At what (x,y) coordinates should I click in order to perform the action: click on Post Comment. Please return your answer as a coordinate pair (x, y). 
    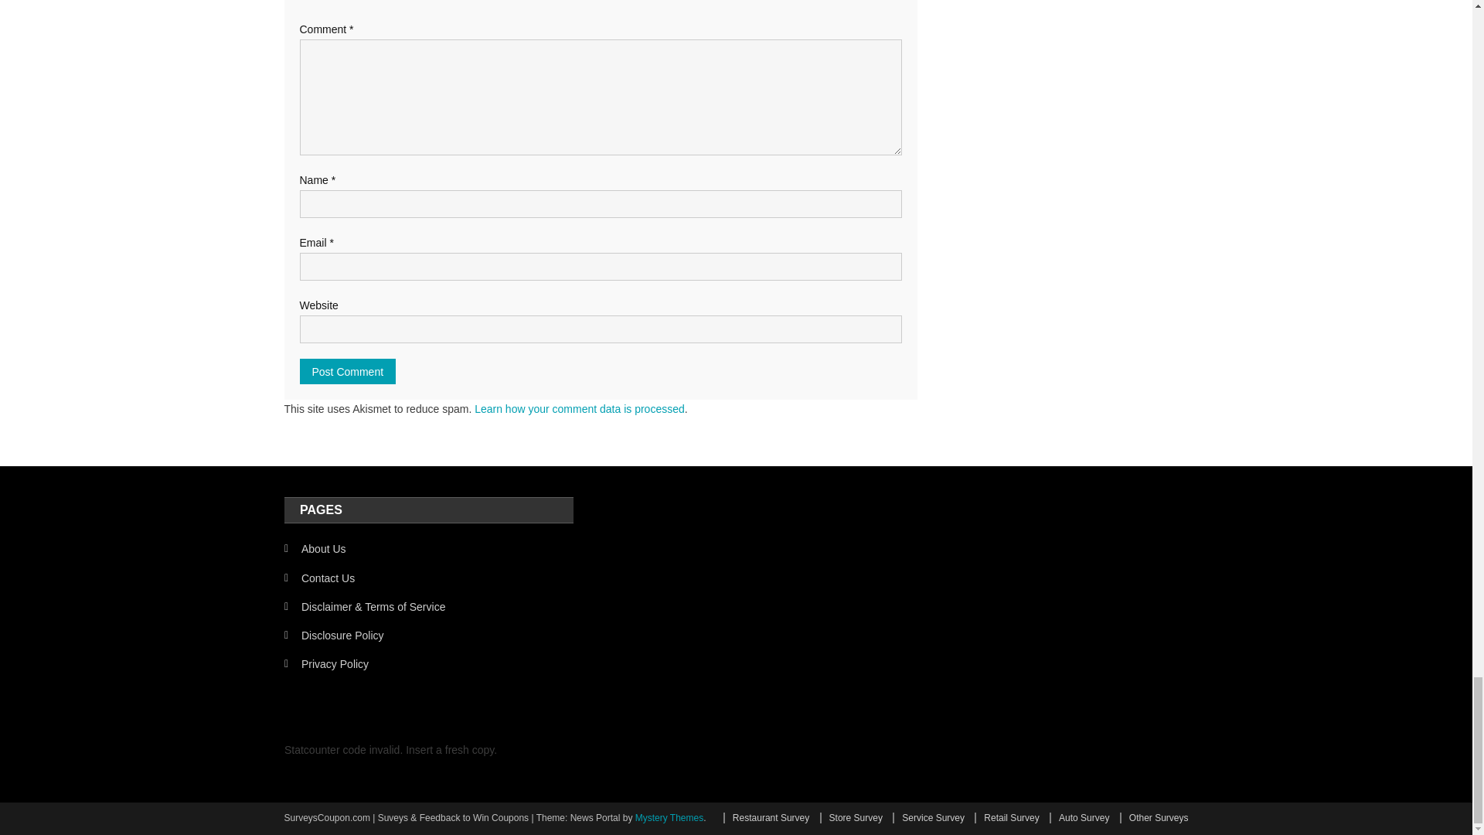
    Looking at the image, I should click on (348, 371).